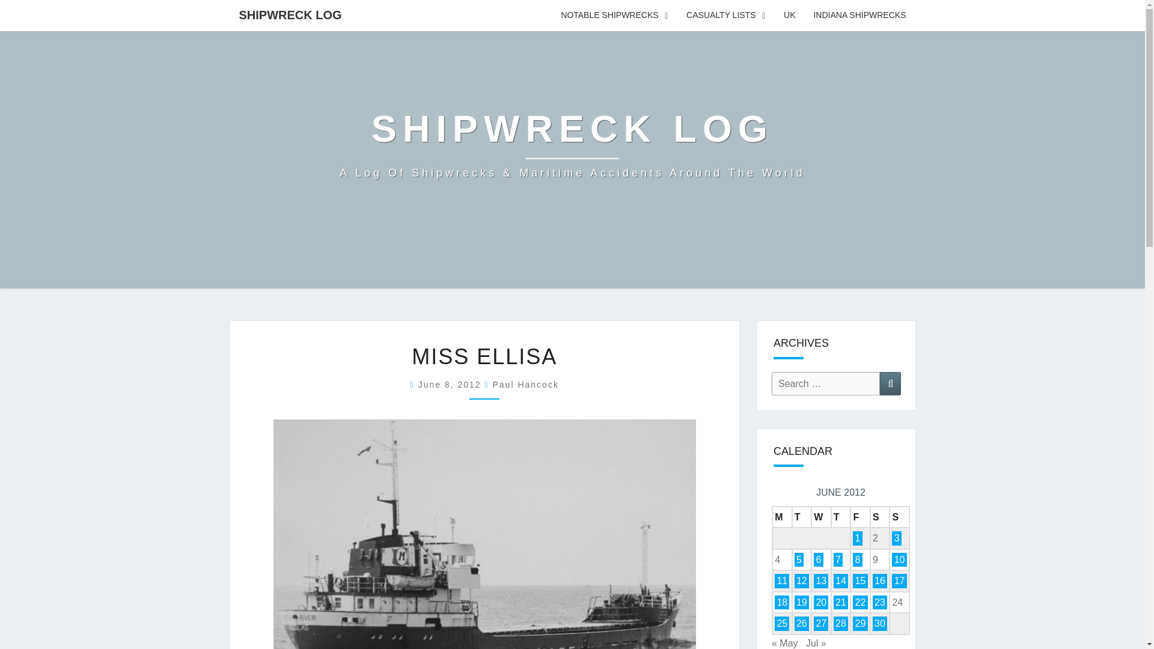 This screenshot has height=649, width=1154. I want to click on NOTABLE SHIPWRECKS, so click(614, 16).